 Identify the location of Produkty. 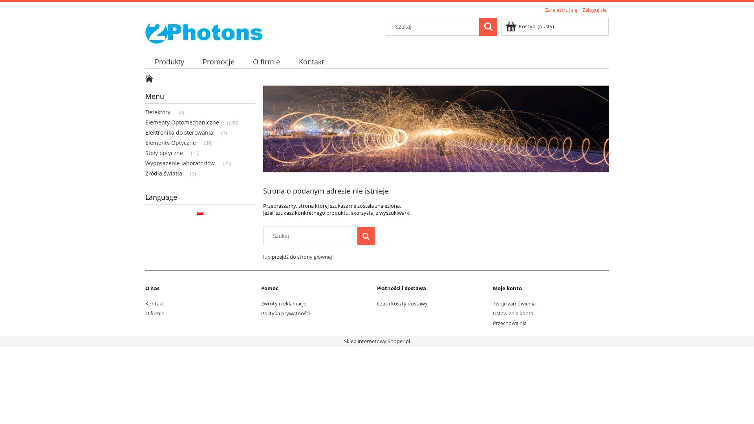
(169, 62).